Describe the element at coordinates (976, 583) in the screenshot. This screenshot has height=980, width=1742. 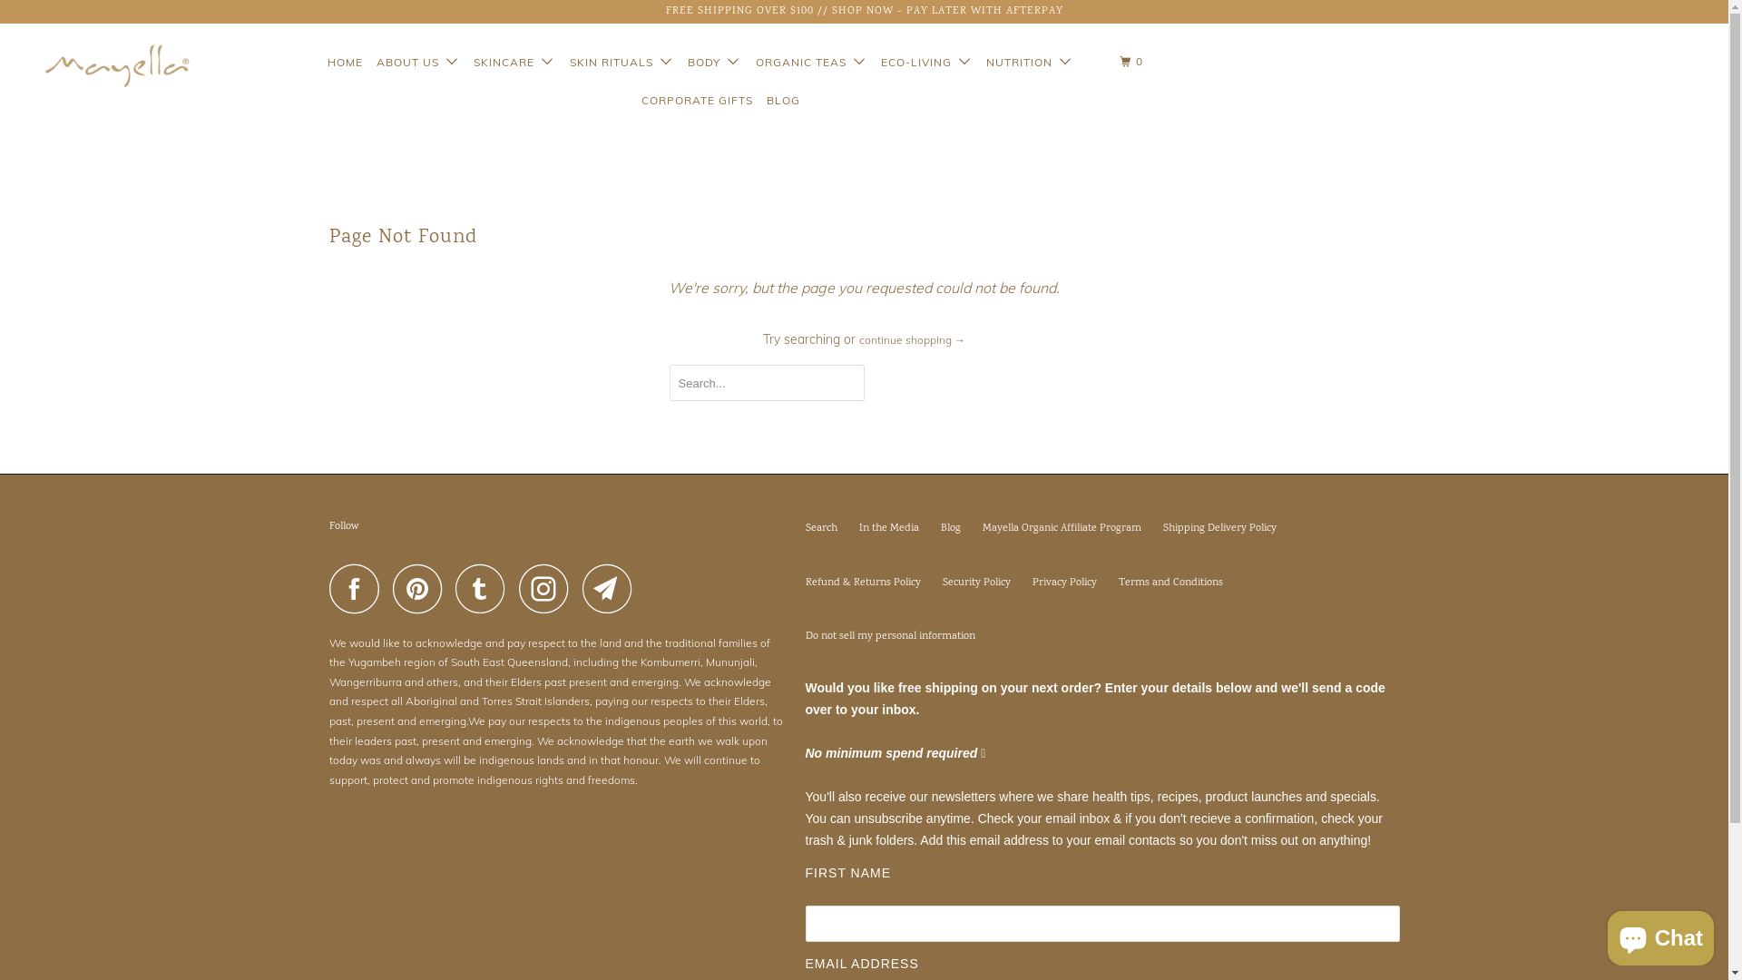
I see `Security Policy` at that location.